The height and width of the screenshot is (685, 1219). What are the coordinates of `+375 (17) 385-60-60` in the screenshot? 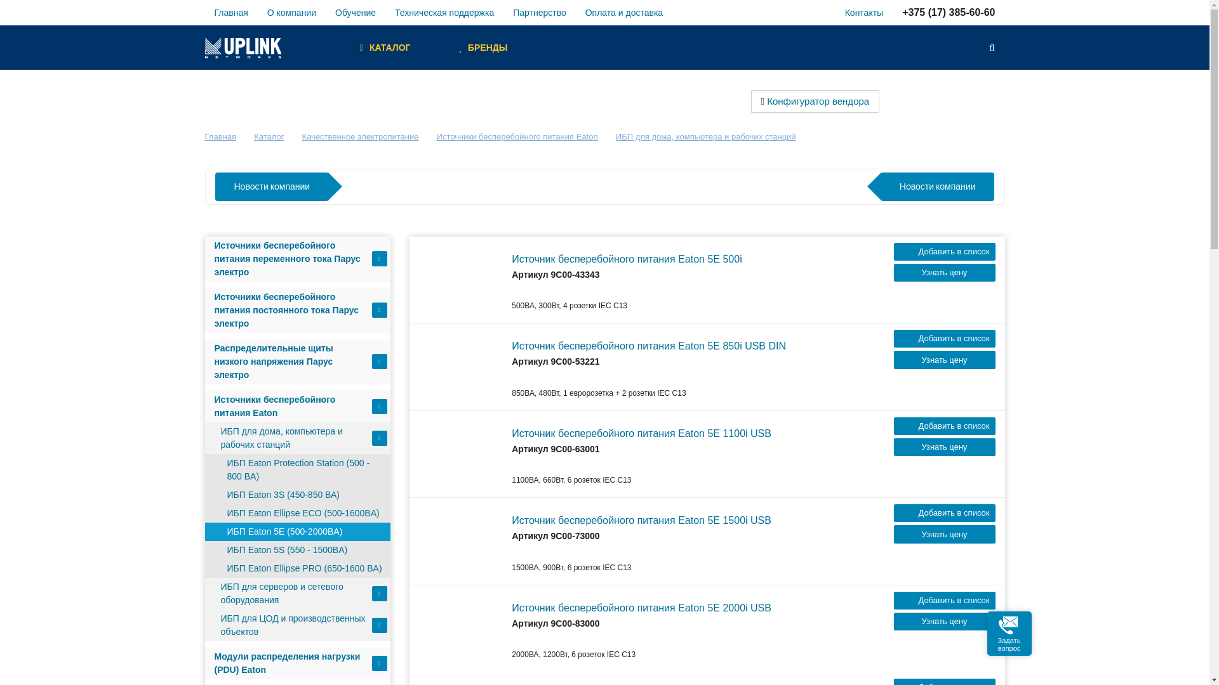 It's located at (949, 13).